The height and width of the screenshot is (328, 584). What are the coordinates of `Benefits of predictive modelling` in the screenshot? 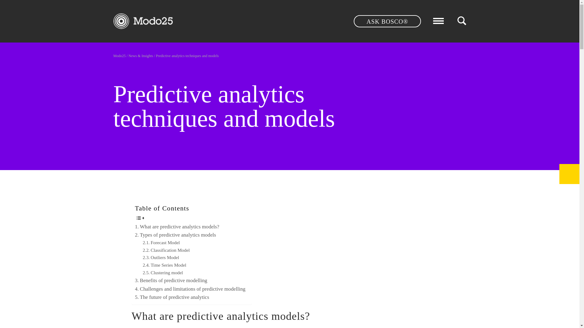 It's located at (171, 281).